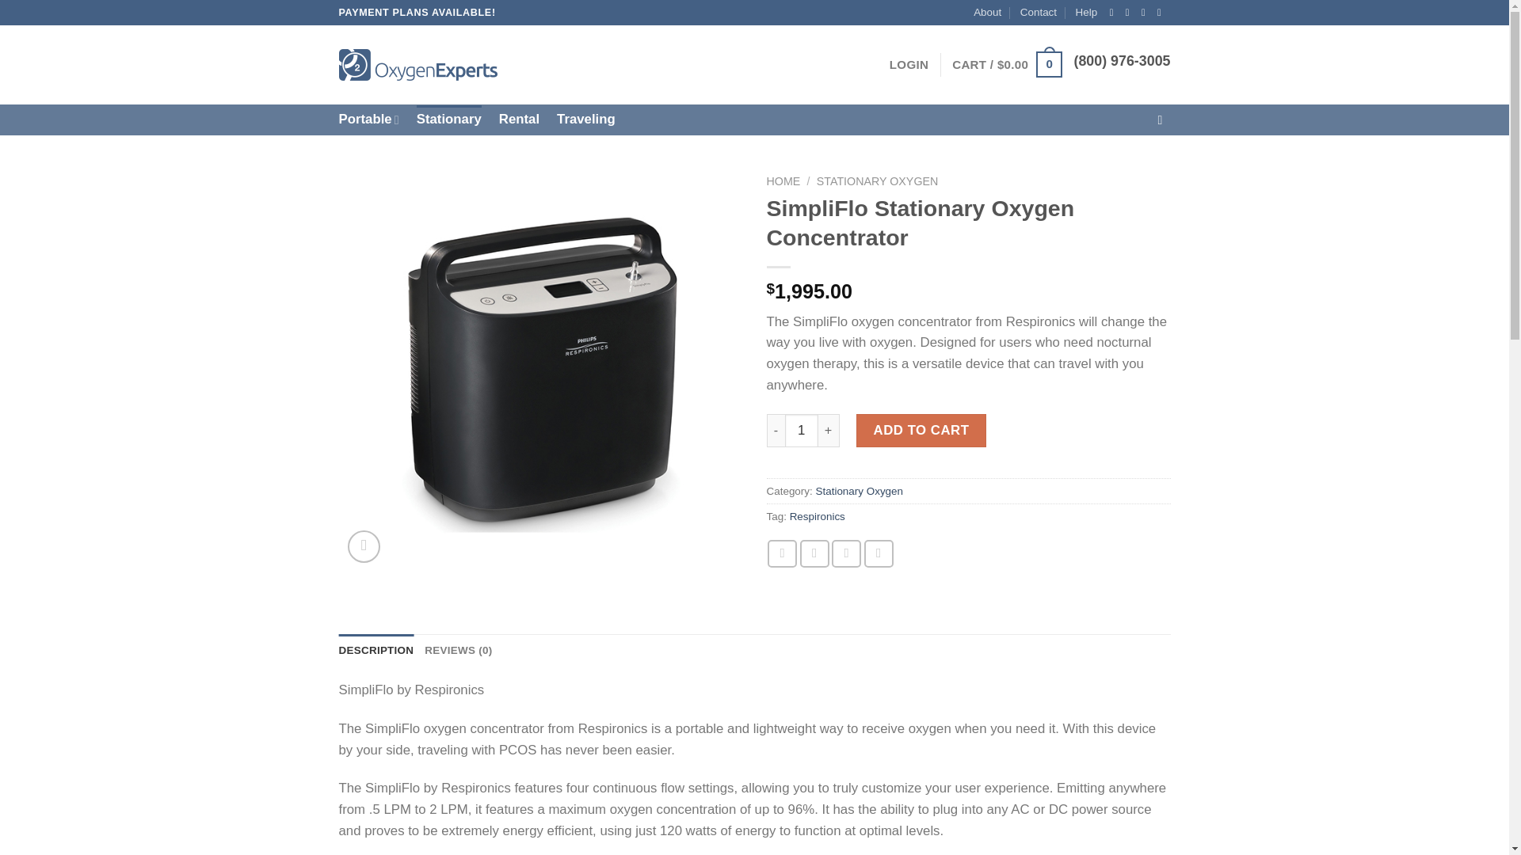 The image size is (1521, 855). Describe the element at coordinates (1163, 12) in the screenshot. I see `Send us an email` at that location.